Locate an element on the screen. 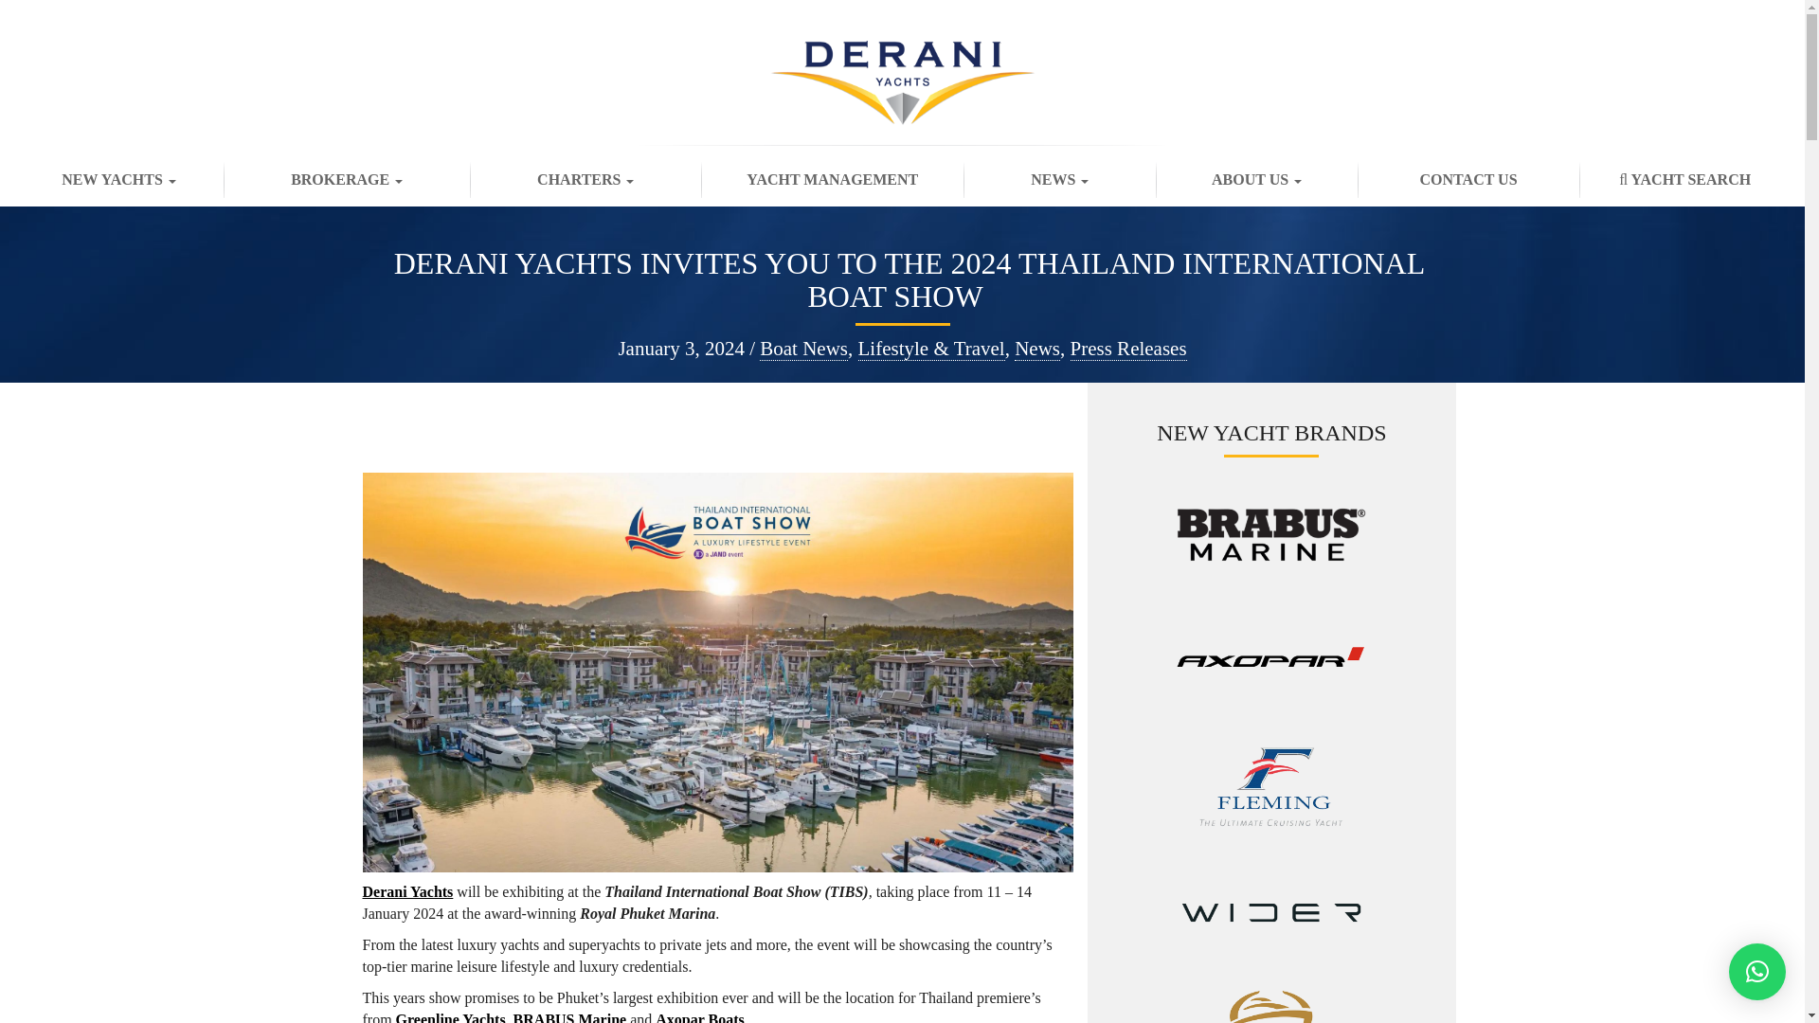  YACHT MANAGEMENT is located at coordinates (832, 181).